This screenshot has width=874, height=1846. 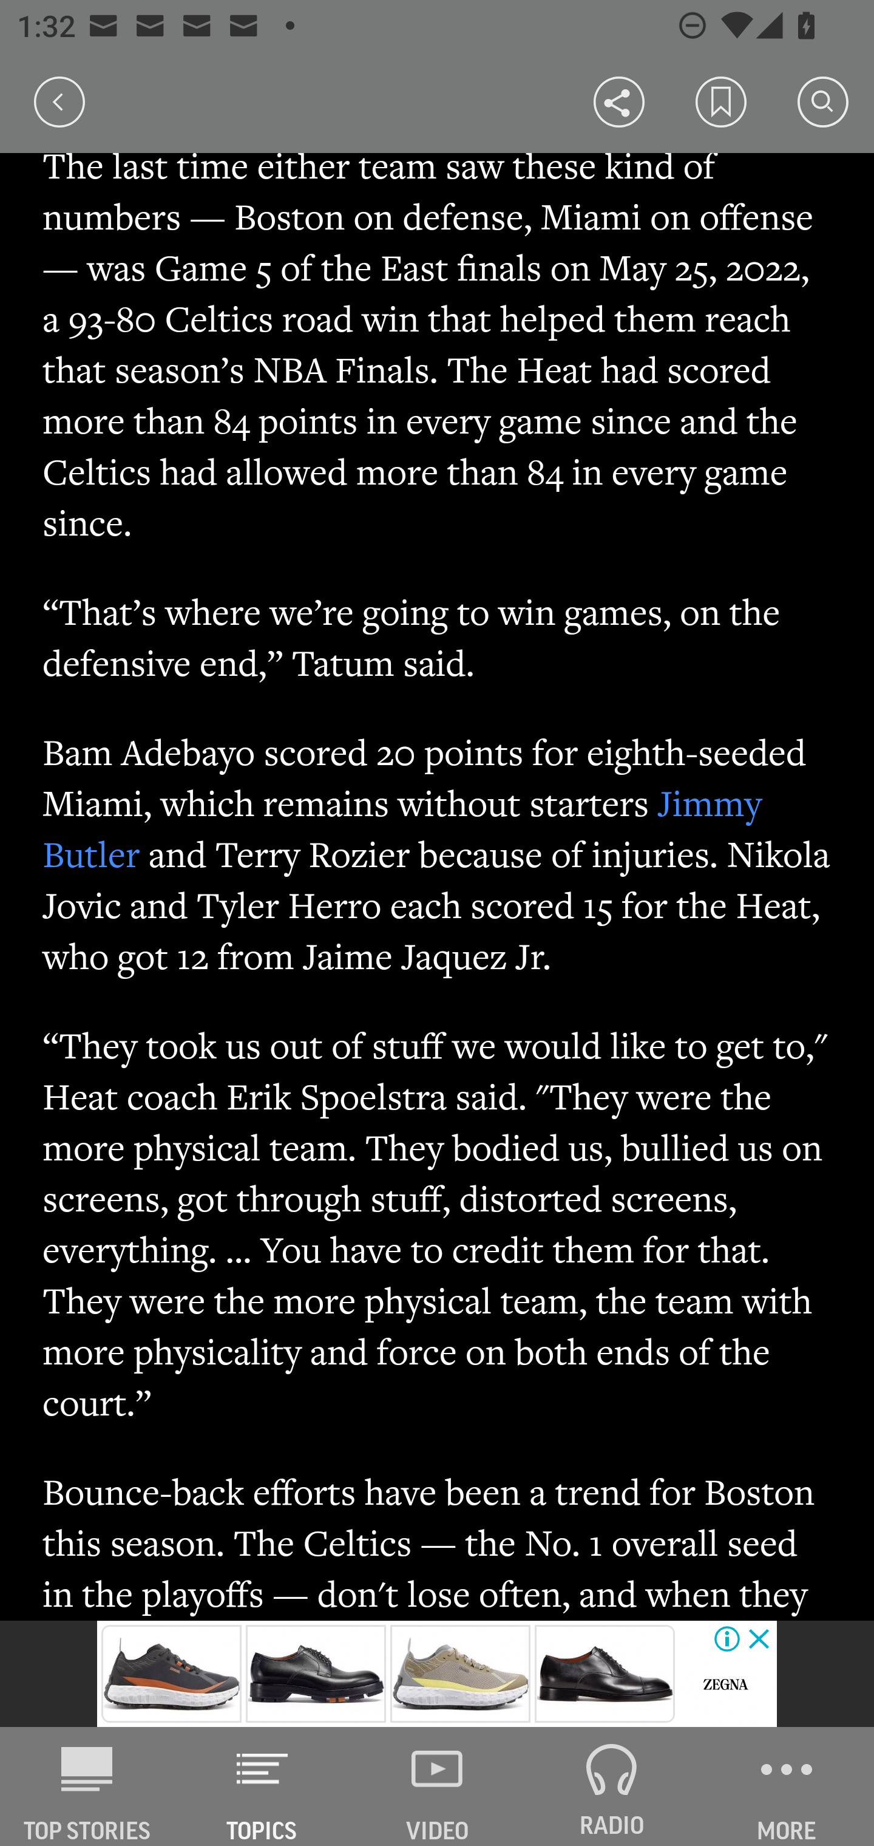 I want to click on Jimmy Butler, so click(x=402, y=828).